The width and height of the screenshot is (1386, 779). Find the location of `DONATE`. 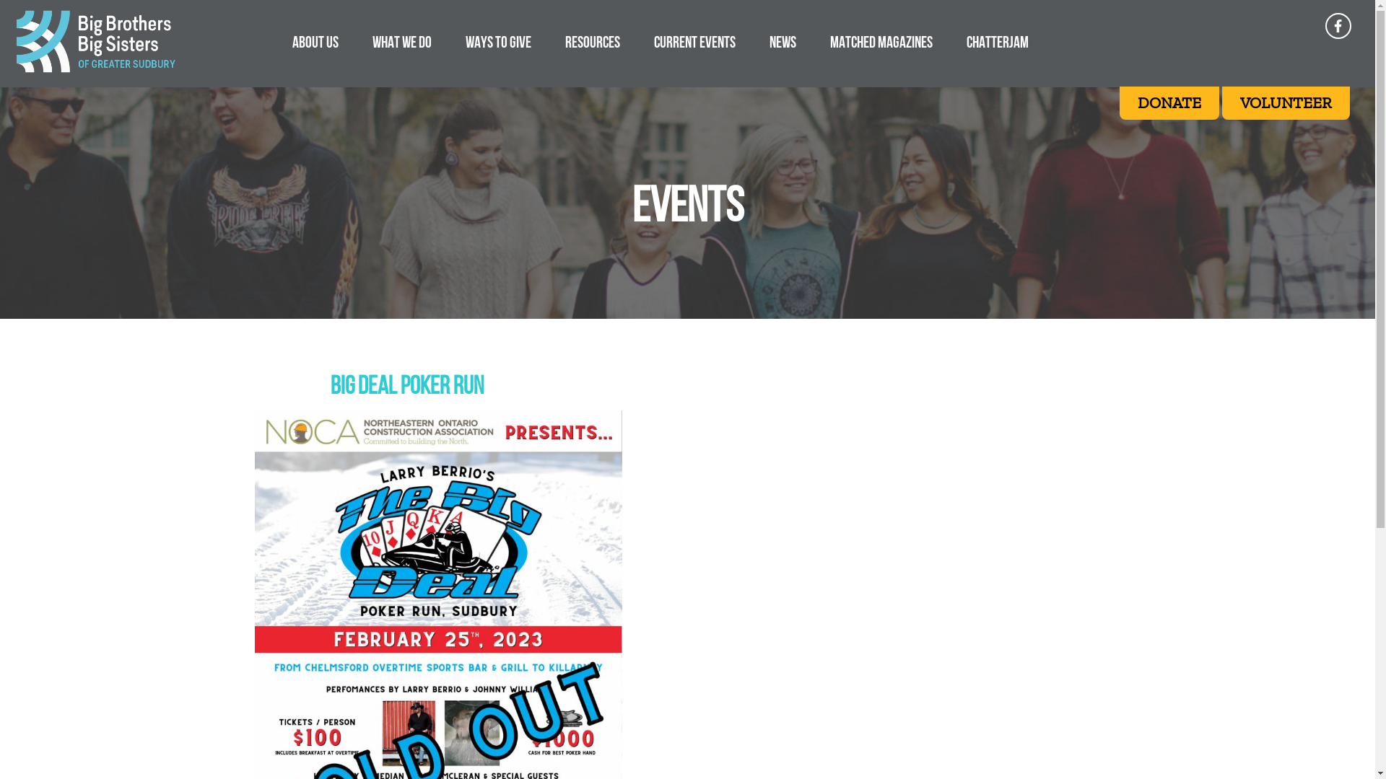

DONATE is located at coordinates (1169, 103).